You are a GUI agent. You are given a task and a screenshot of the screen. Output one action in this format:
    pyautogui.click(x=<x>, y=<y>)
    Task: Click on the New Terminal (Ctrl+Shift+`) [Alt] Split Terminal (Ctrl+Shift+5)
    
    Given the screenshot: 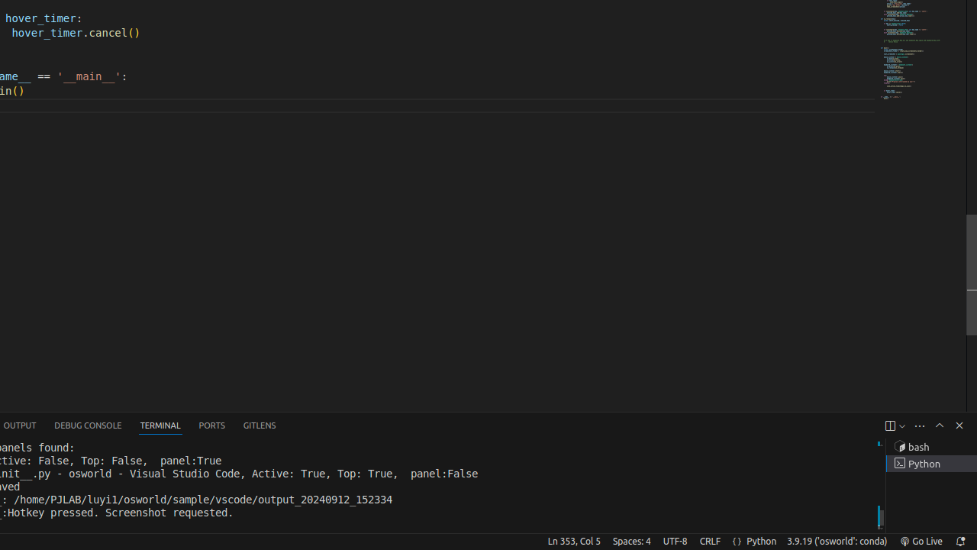 What is the action you would take?
    pyautogui.click(x=890, y=426)
    